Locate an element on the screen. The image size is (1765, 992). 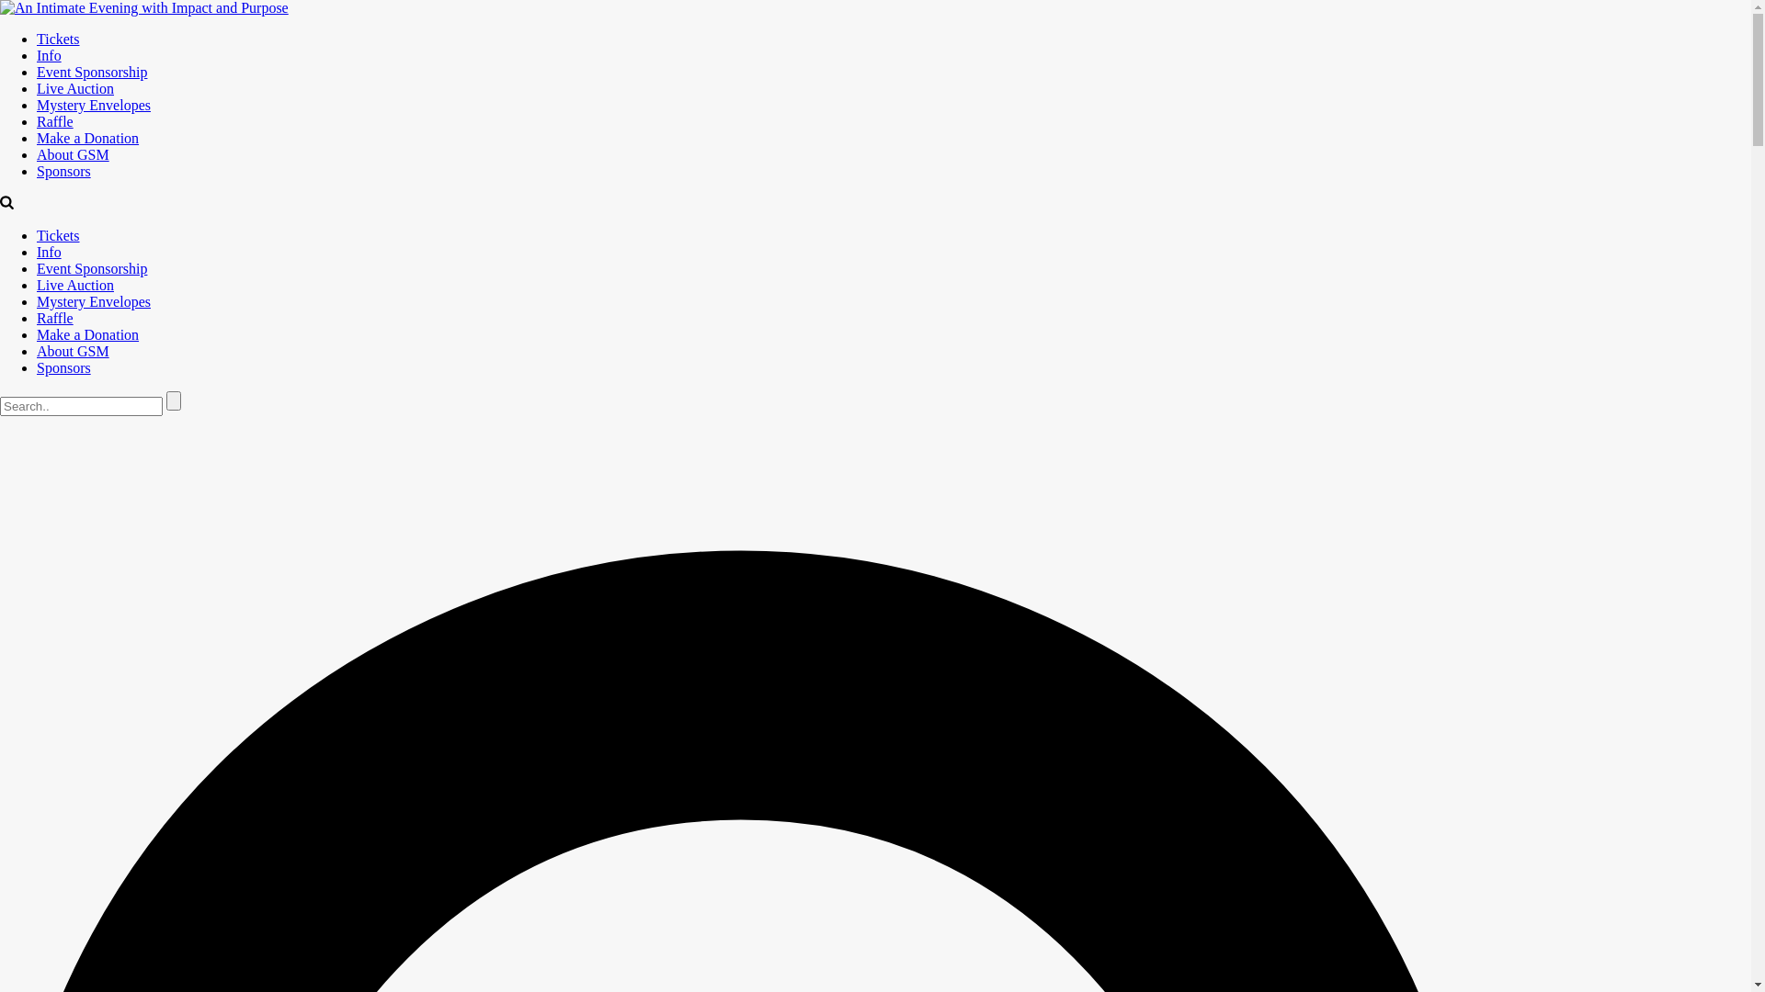
Sponsors is located at coordinates (64, 171).